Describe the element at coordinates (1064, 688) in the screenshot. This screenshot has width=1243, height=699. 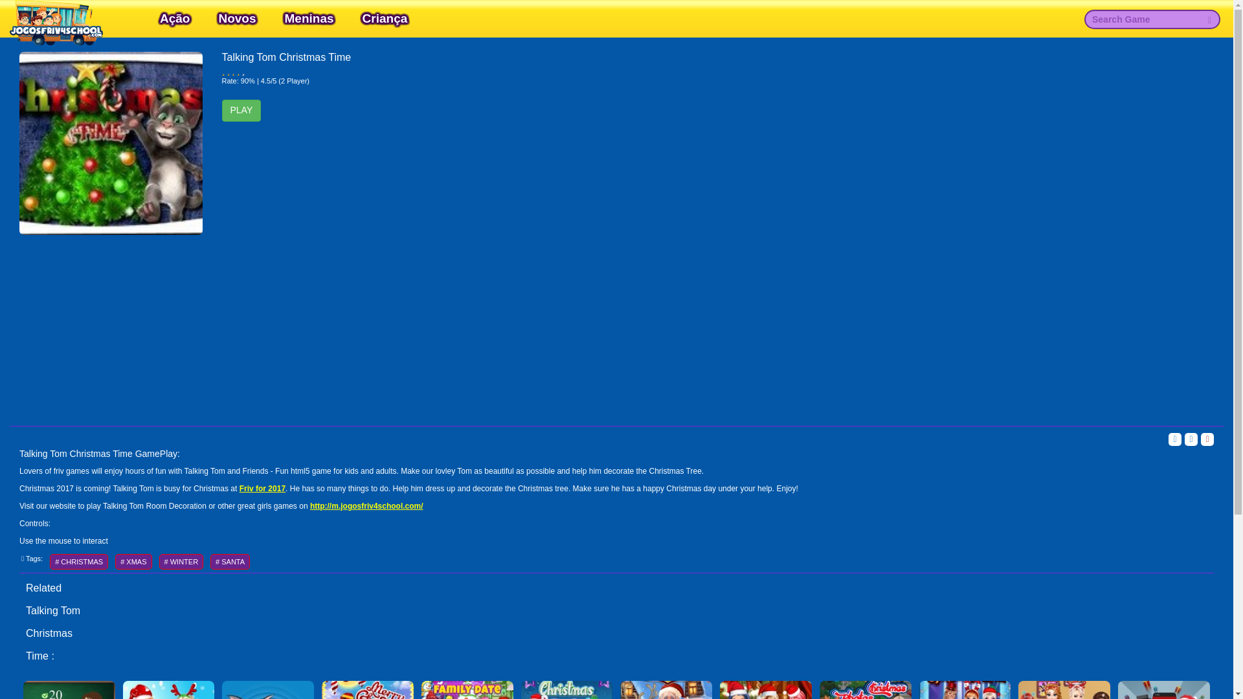
I see `Disney Princesses Christmas Dinner` at that location.